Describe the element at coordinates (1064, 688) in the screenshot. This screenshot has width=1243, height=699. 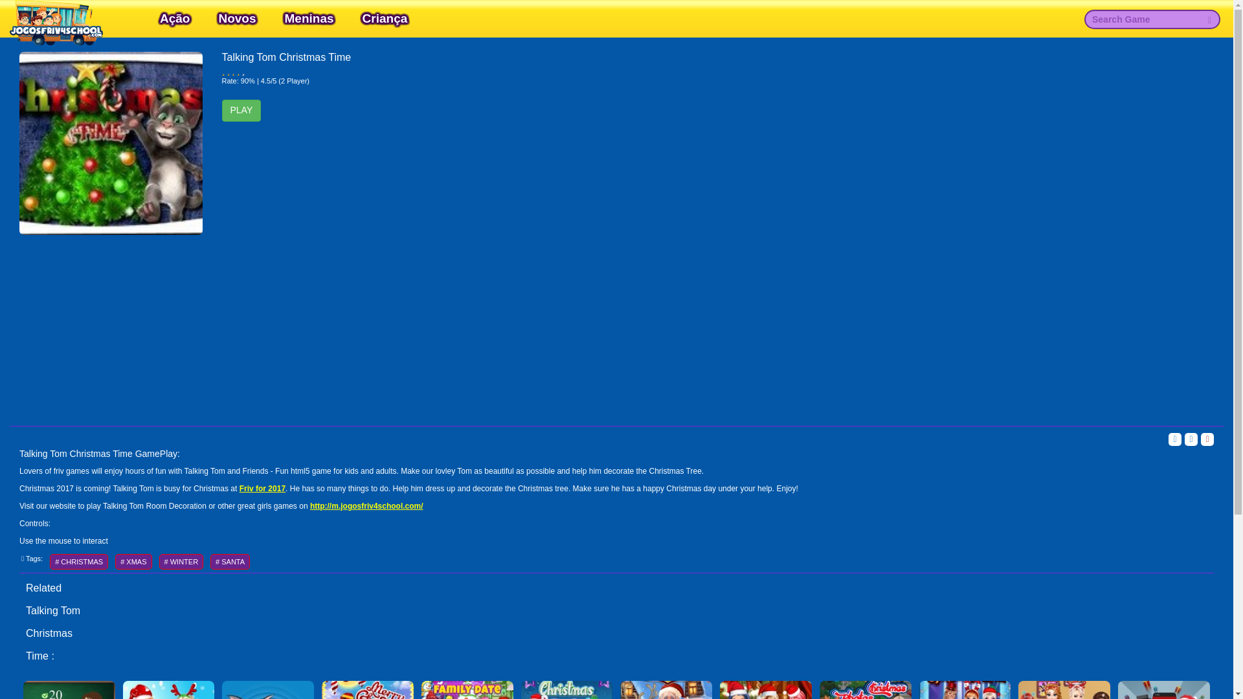
I see `Disney Princesses Christmas Dinner` at that location.